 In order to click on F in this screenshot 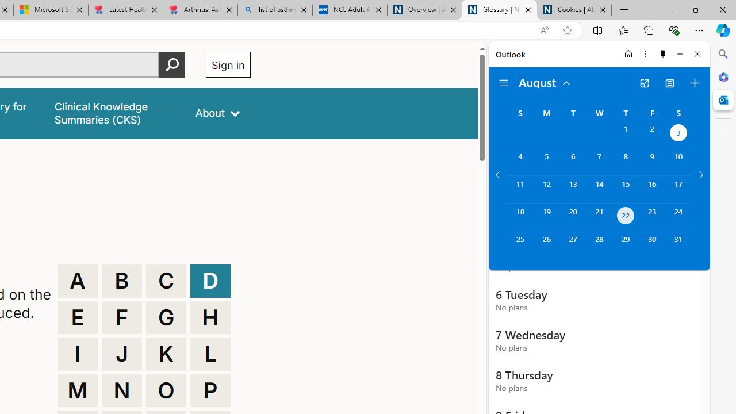, I will do `click(122, 317)`.